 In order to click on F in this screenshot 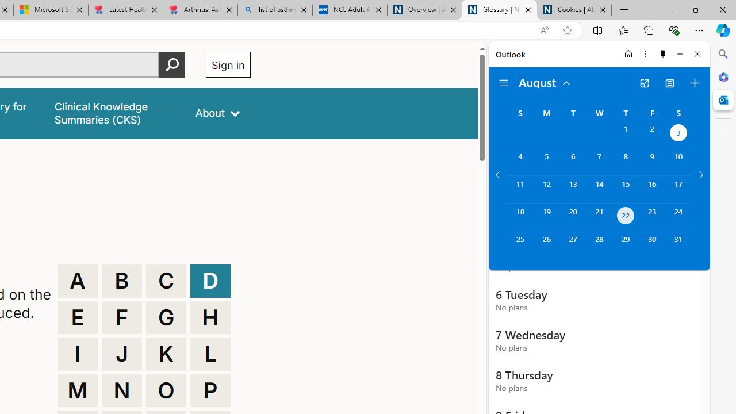, I will do `click(122, 317)`.